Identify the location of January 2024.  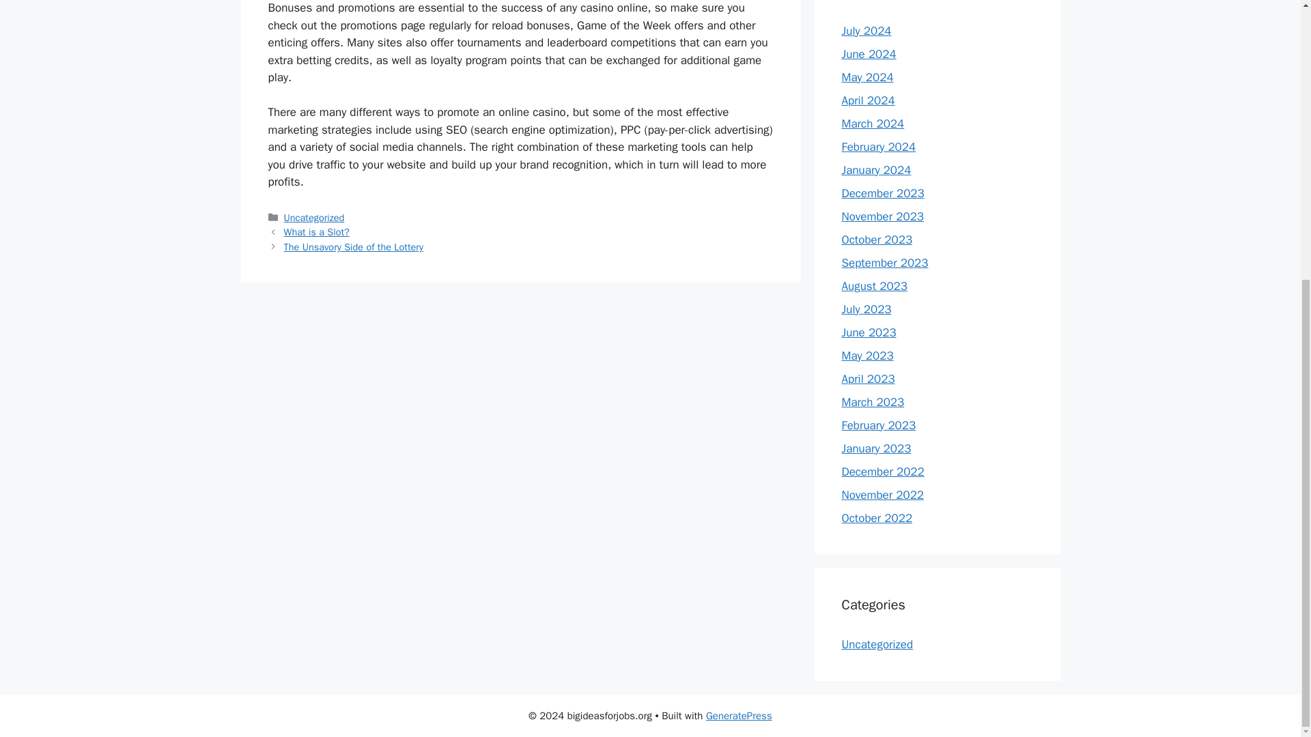
(876, 169).